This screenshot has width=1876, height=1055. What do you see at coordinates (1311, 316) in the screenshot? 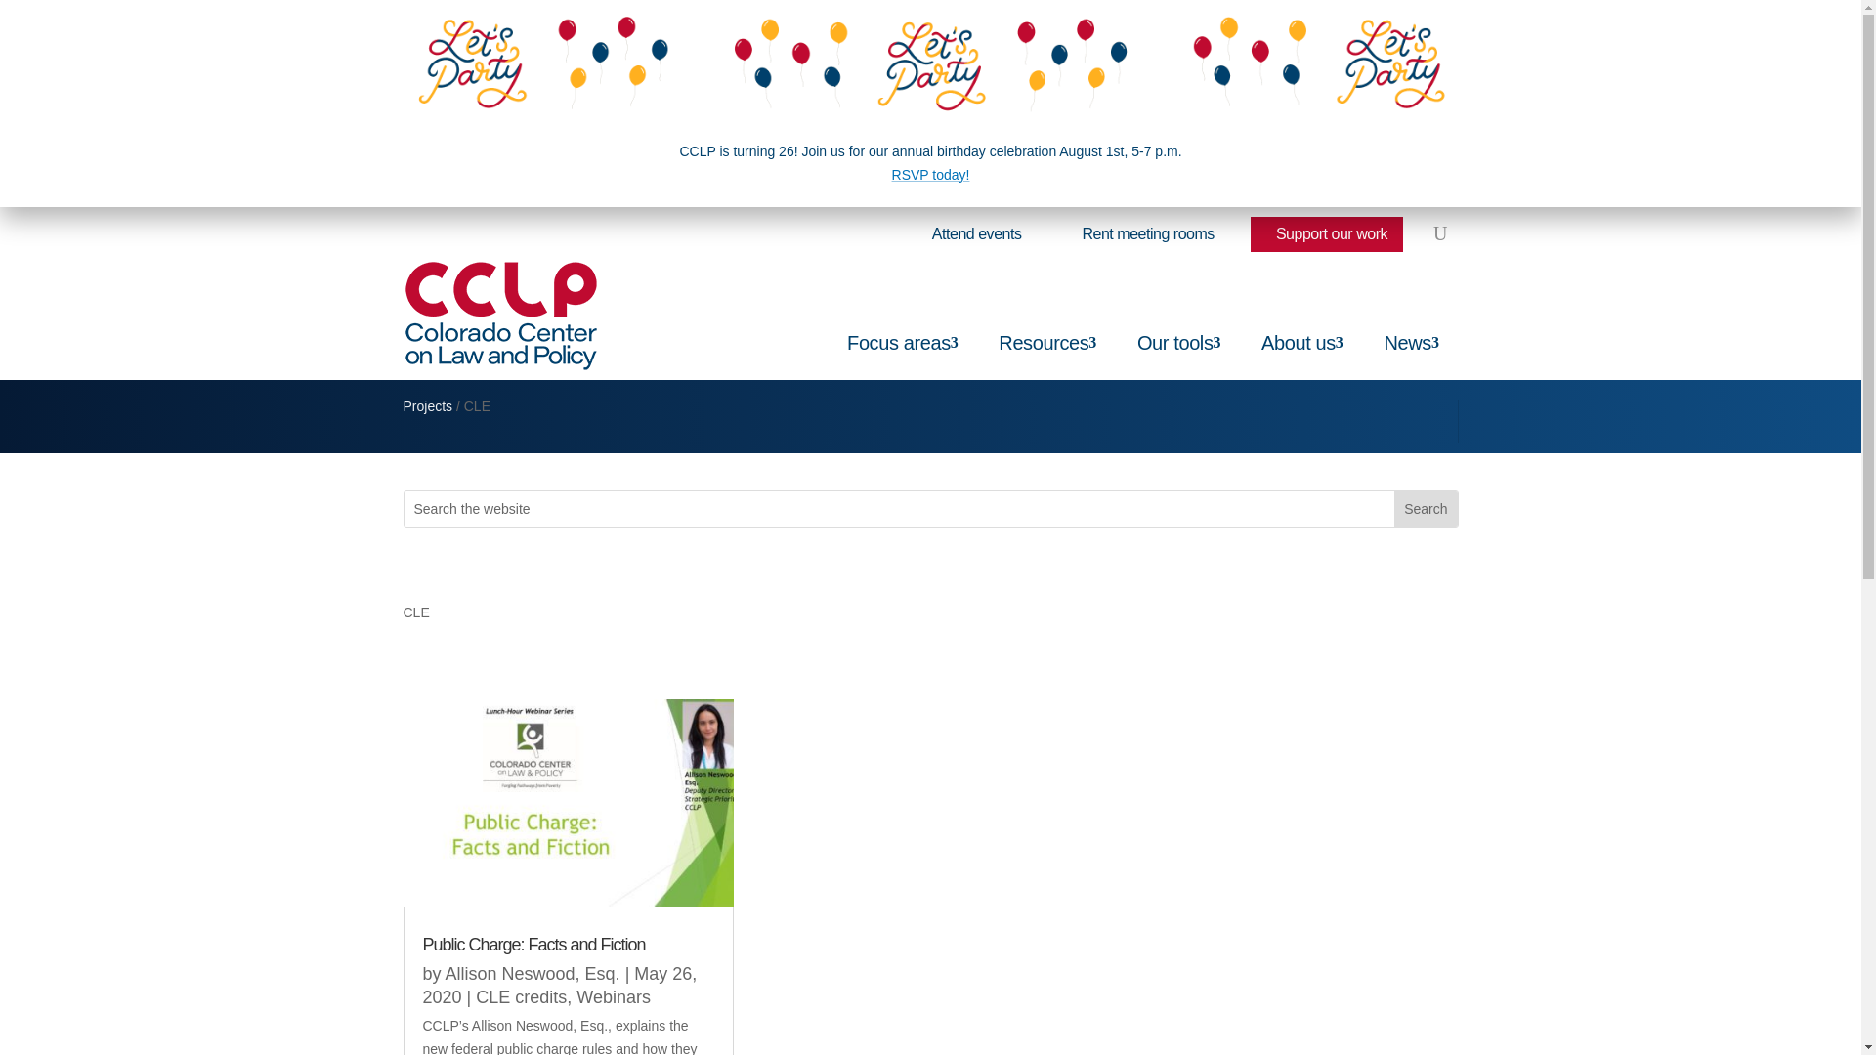
I see `About us` at bounding box center [1311, 316].